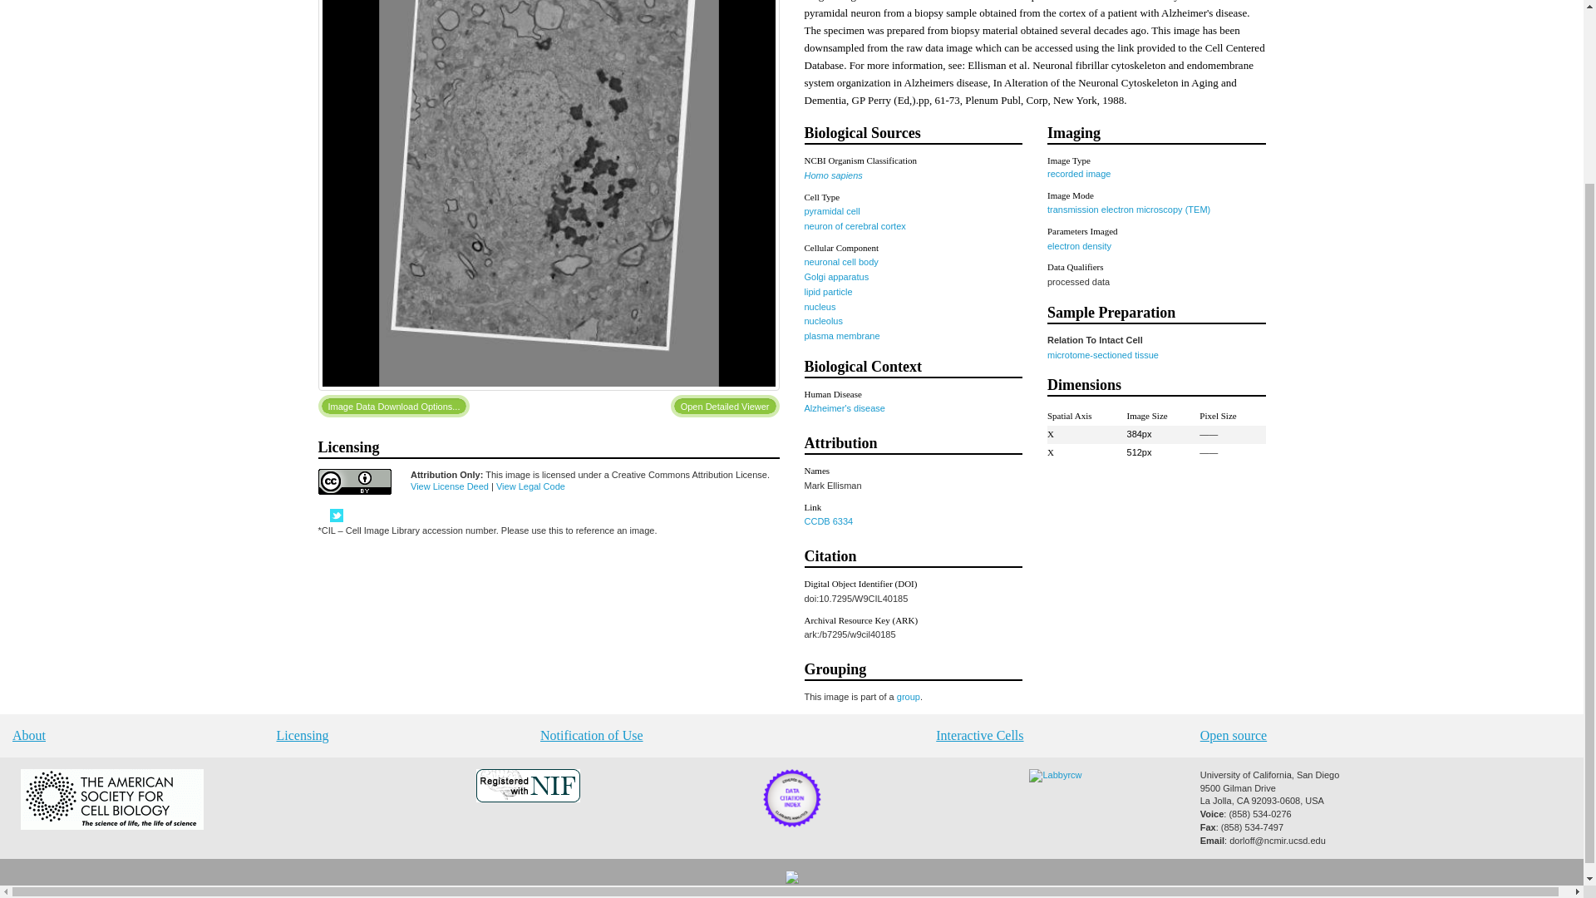  Describe the element at coordinates (831, 211) in the screenshot. I see `pyramidal cell` at that location.